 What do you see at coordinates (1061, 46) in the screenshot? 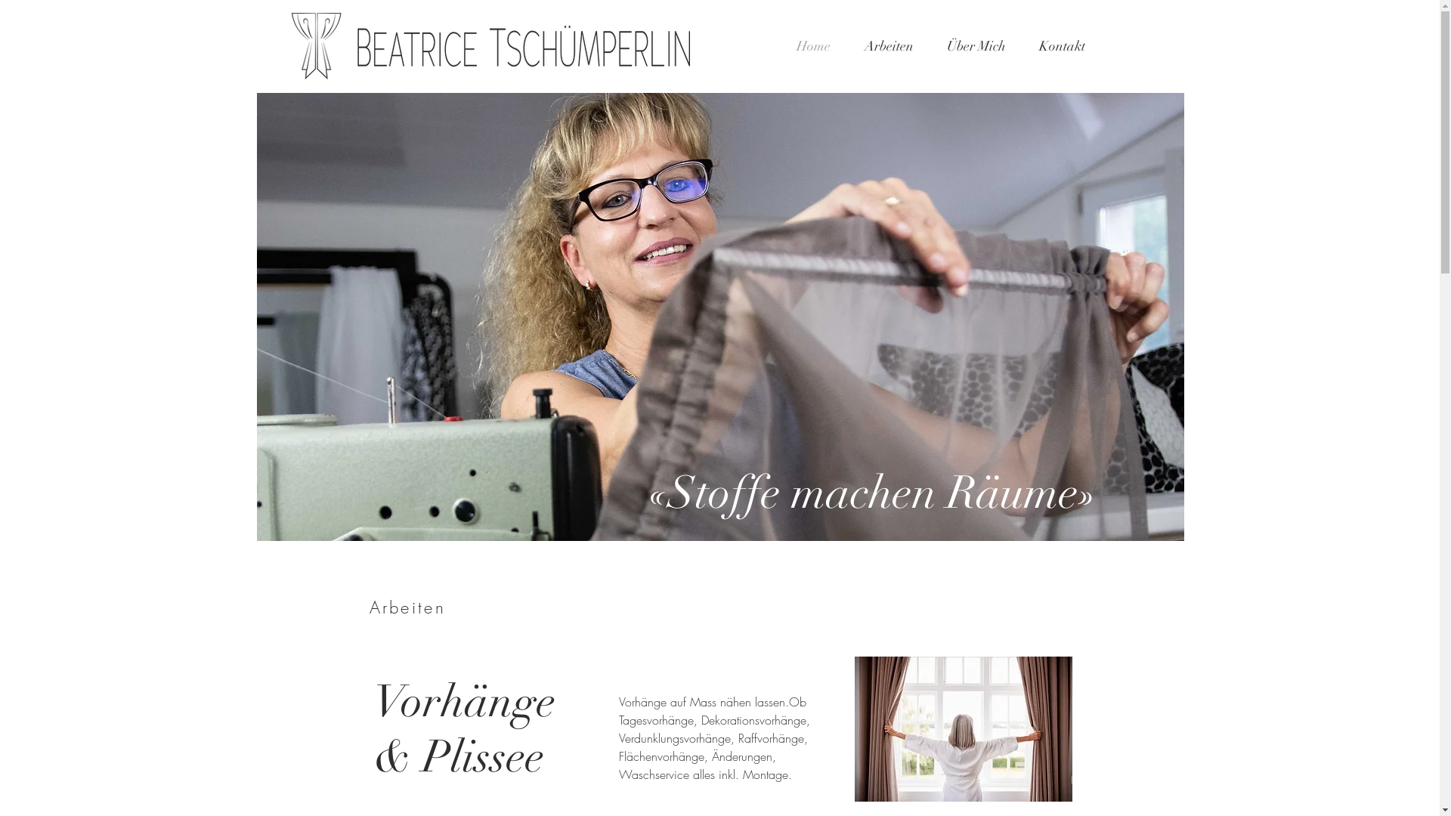
I see `Kontakt` at bounding box center [1061, 46].